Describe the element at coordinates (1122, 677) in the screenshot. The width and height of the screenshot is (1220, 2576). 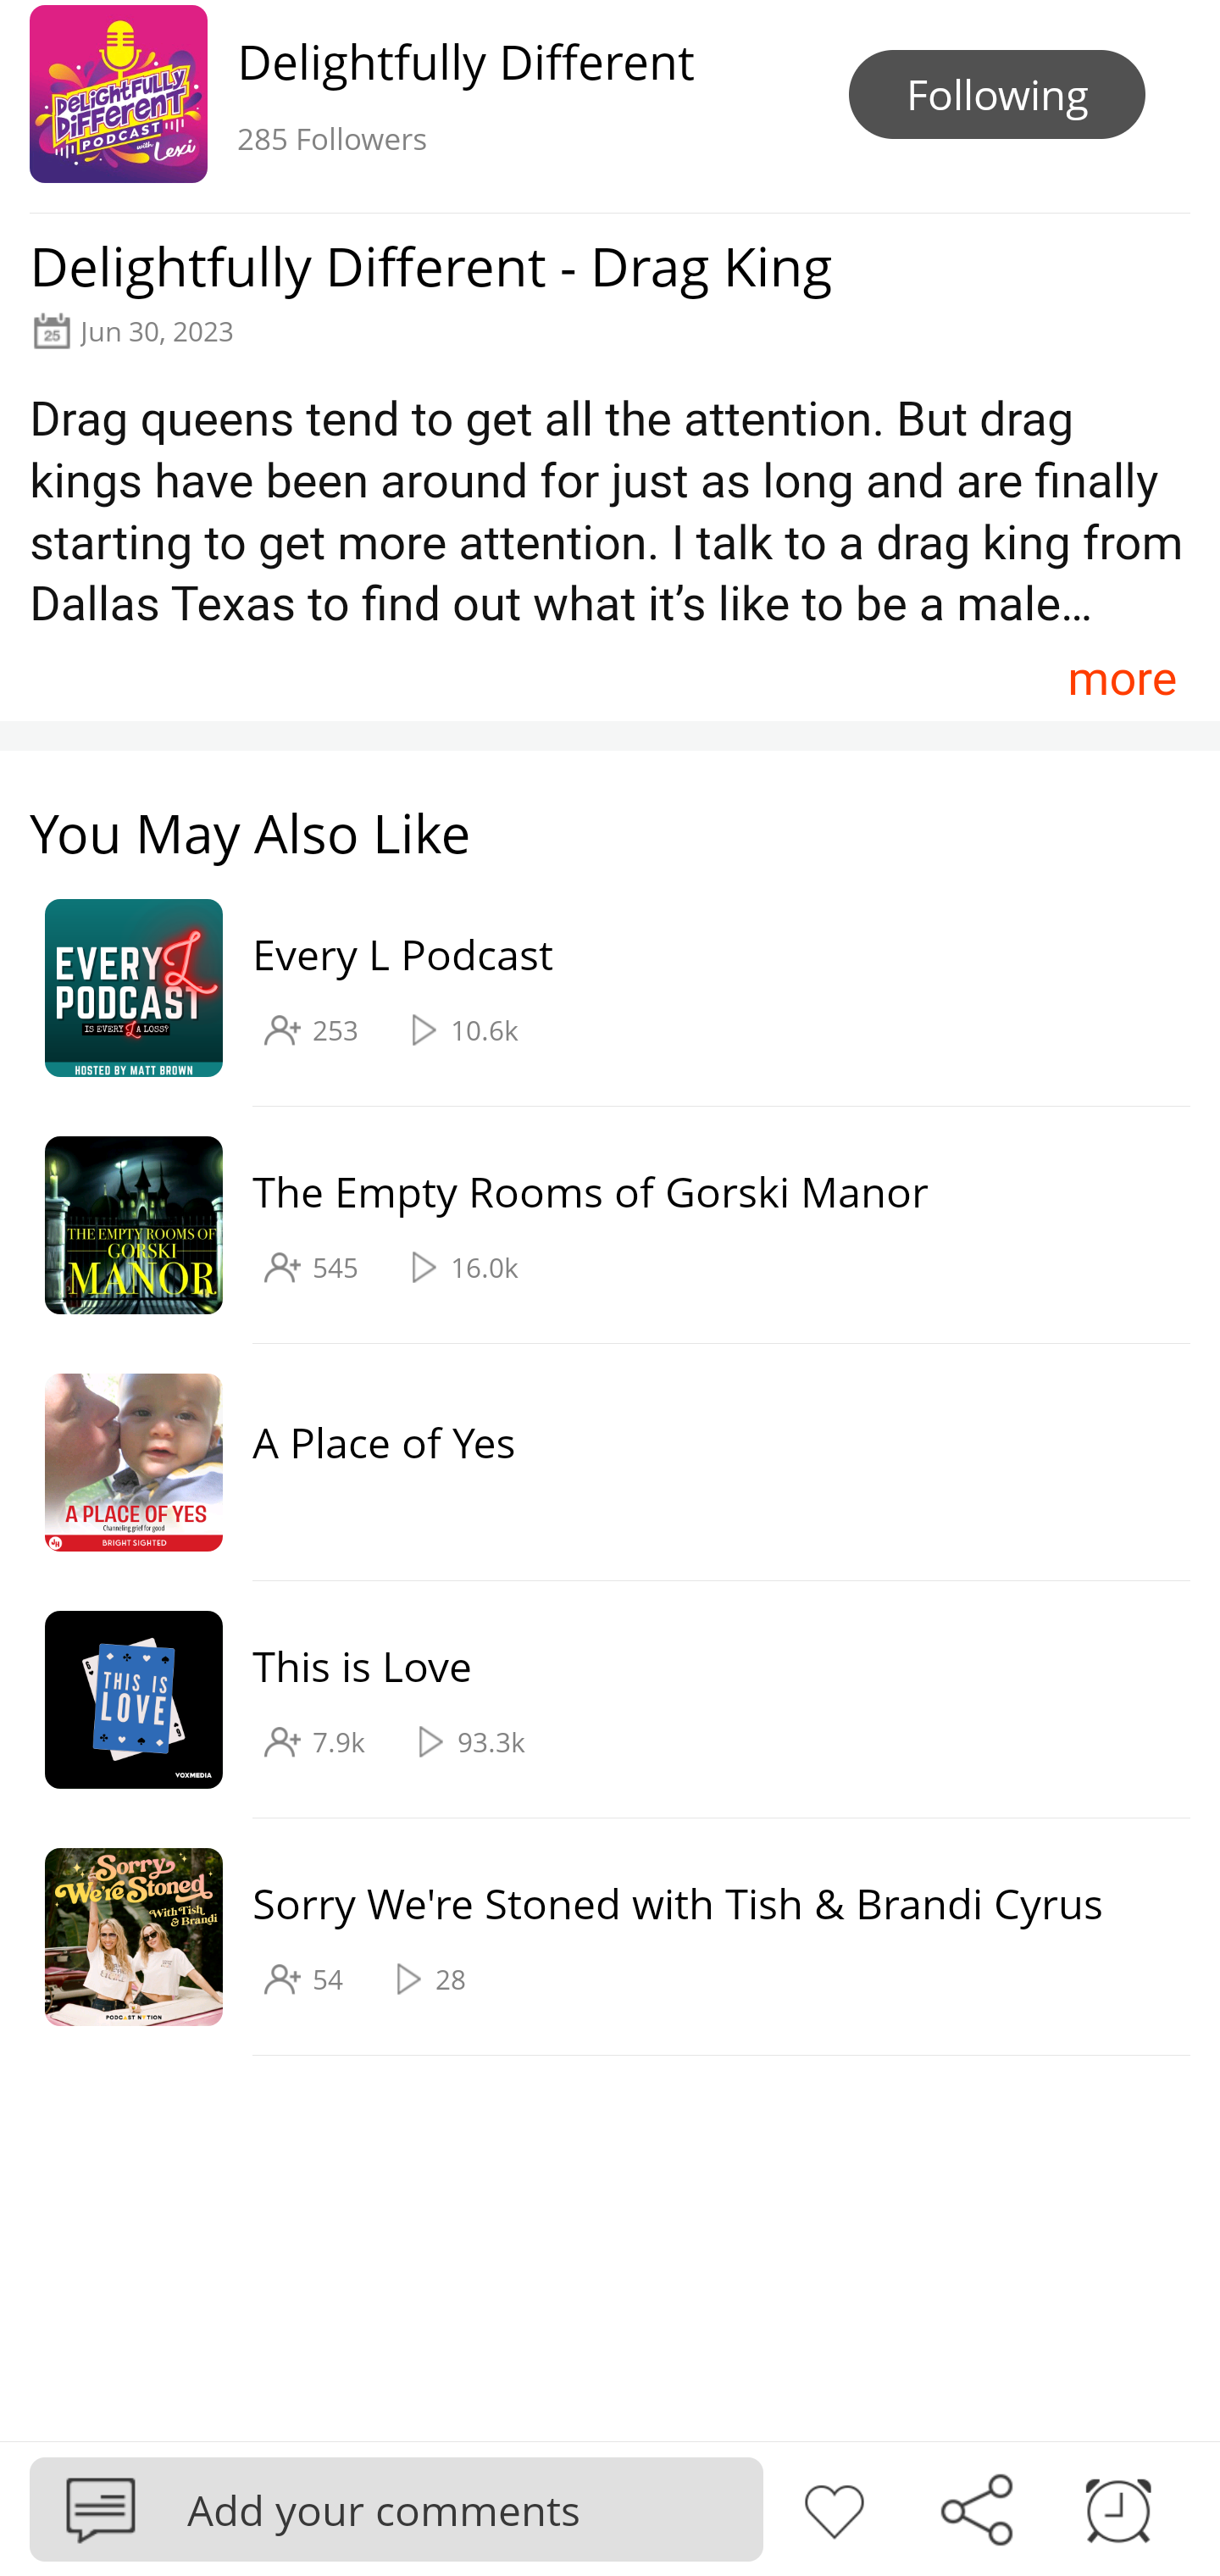
I see `more` at that location.